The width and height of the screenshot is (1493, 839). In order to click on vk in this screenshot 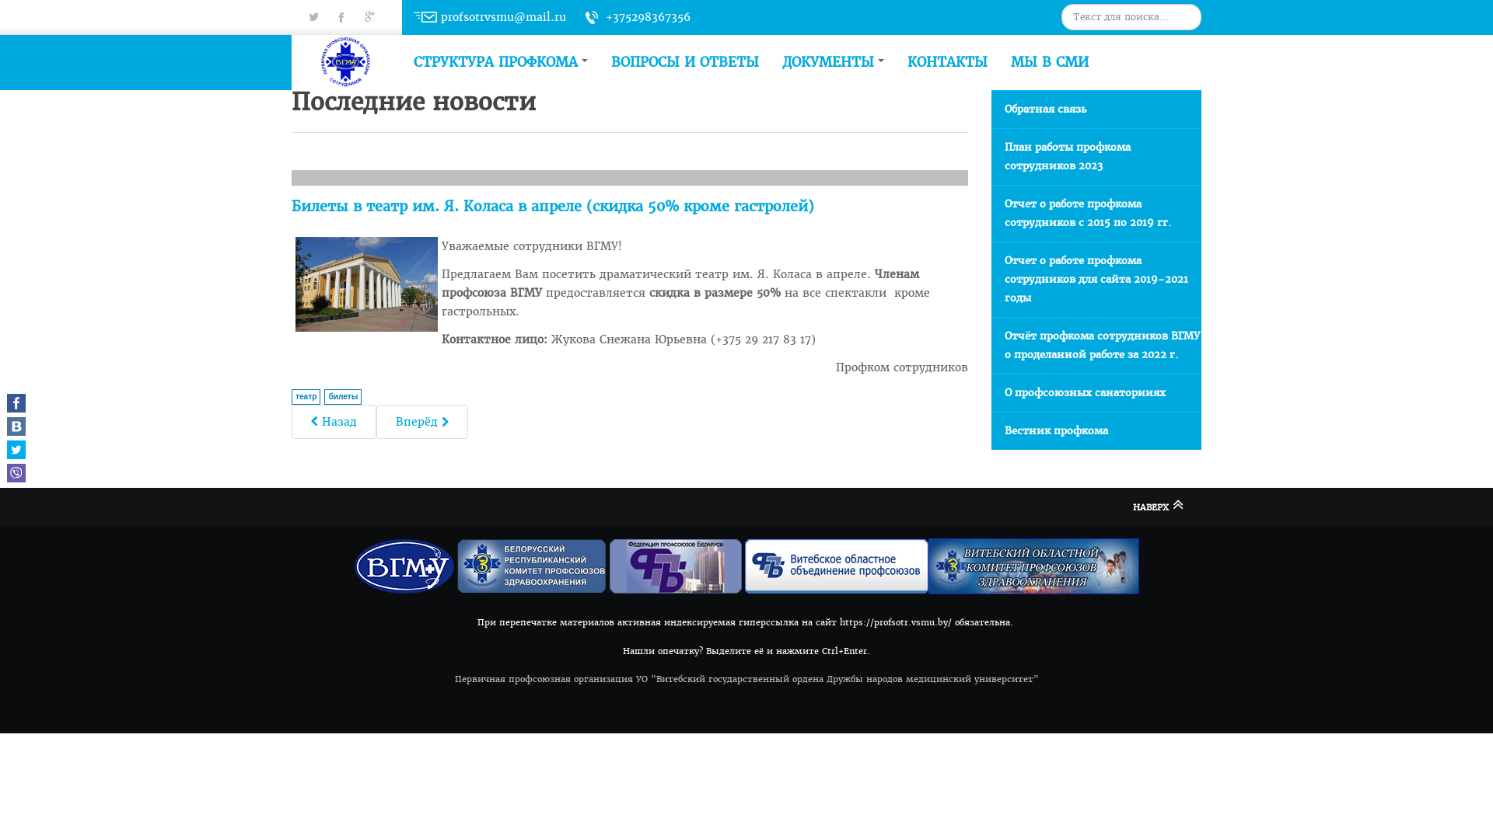, I will do `click(369, 17)`.